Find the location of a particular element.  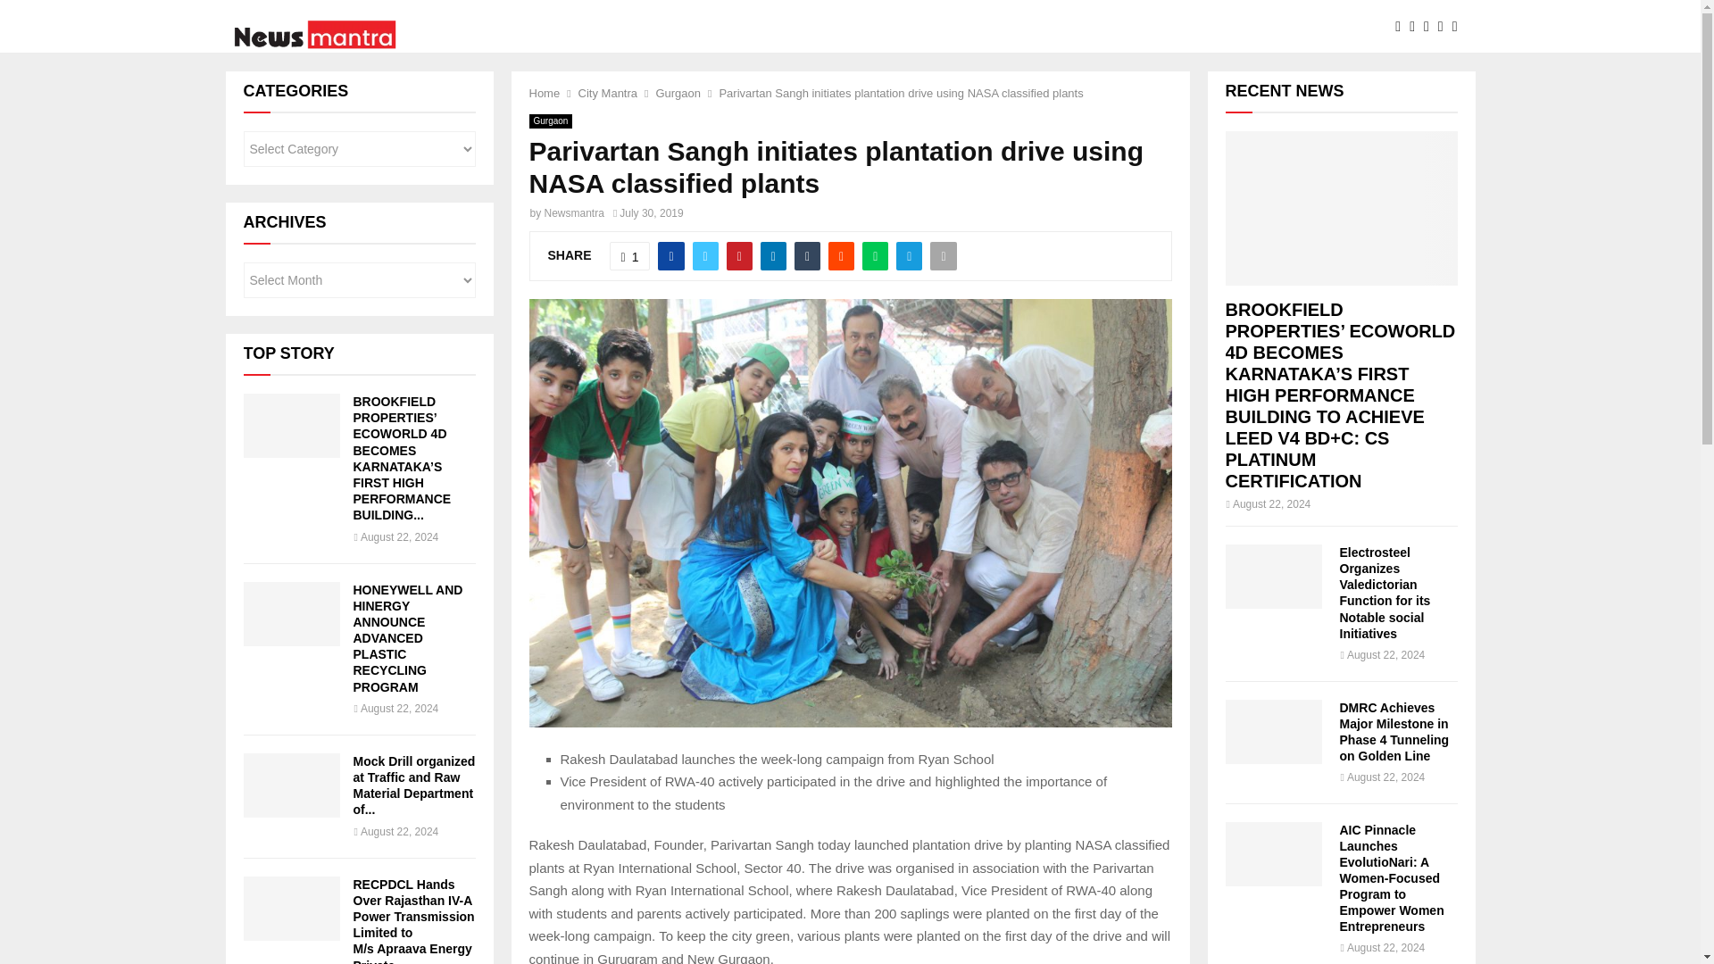

Like is located at coordinates (630, 256).